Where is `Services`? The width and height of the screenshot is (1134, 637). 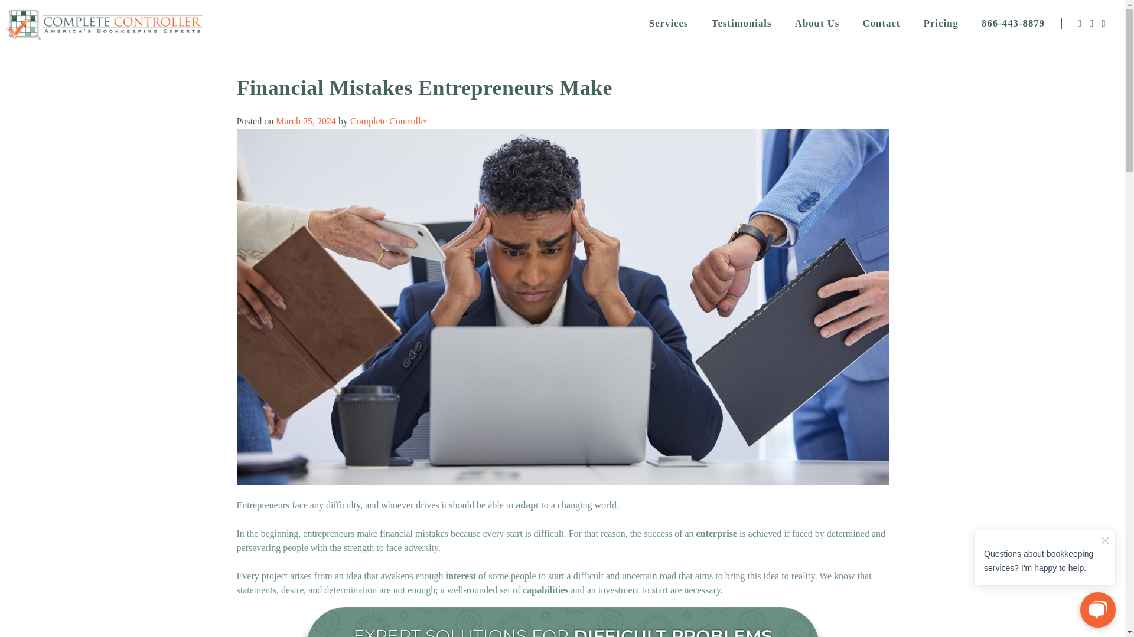 Services is located at coordinates (669, 23).